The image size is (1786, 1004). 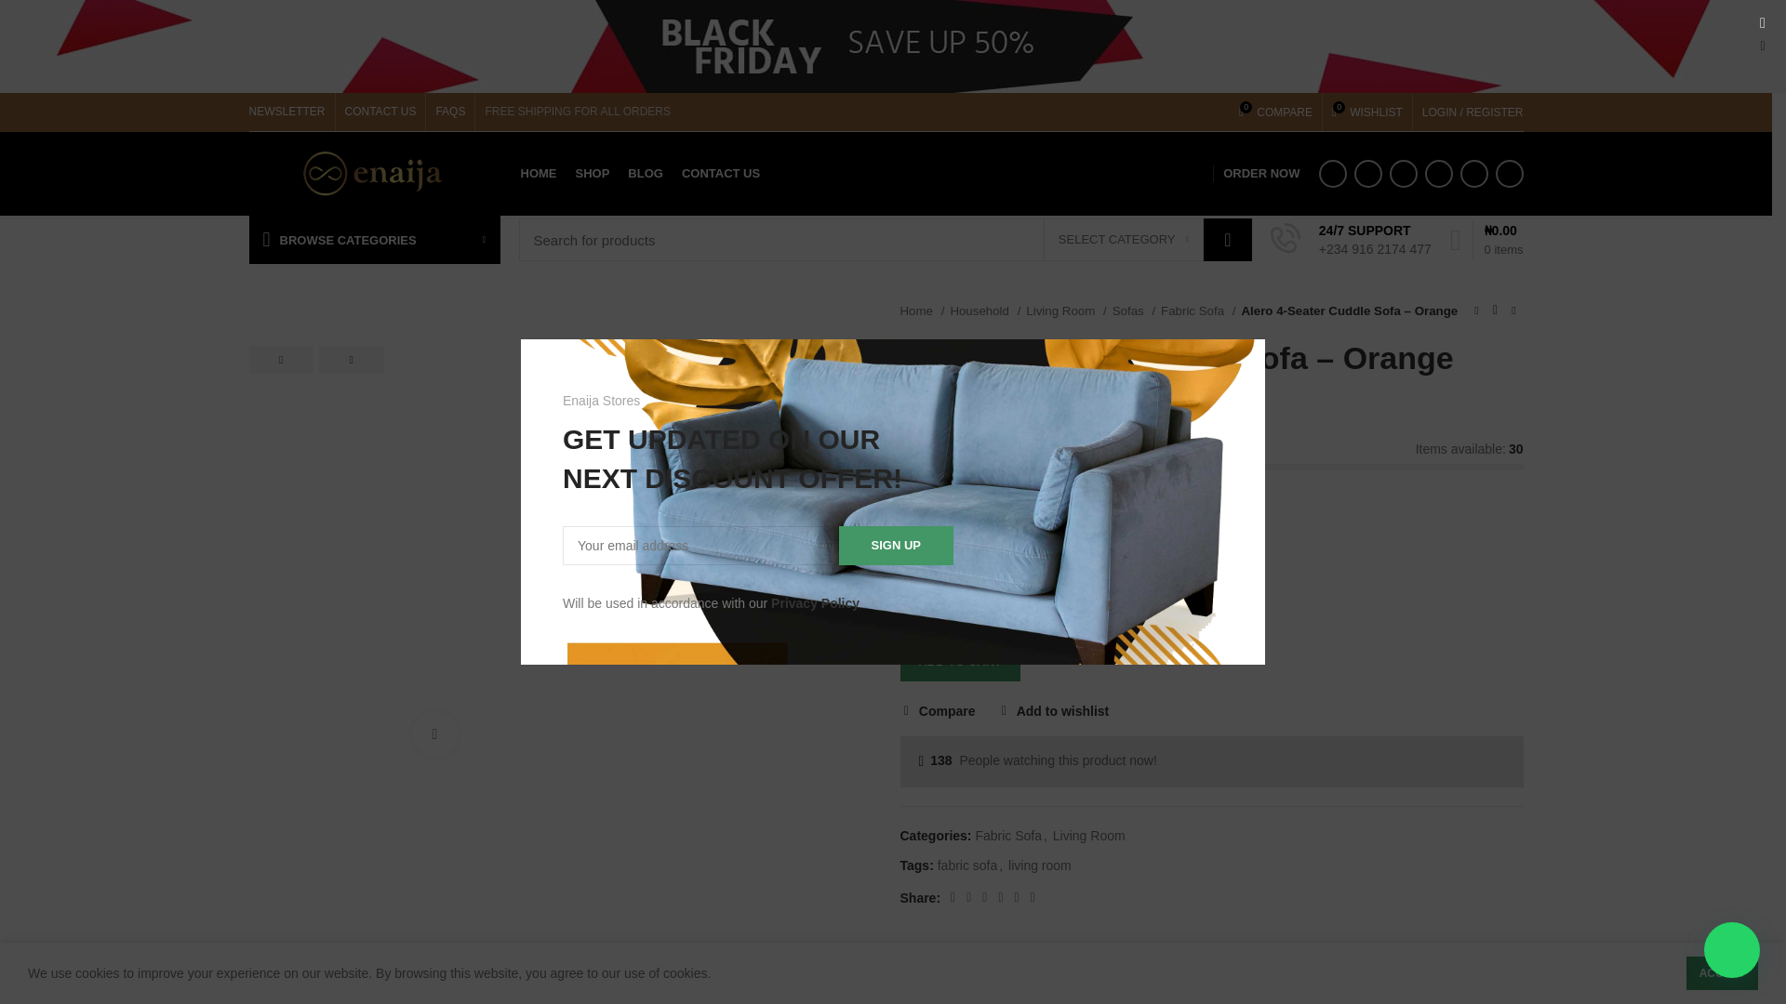 I want to click on HOME, so click(x=538, y=174).